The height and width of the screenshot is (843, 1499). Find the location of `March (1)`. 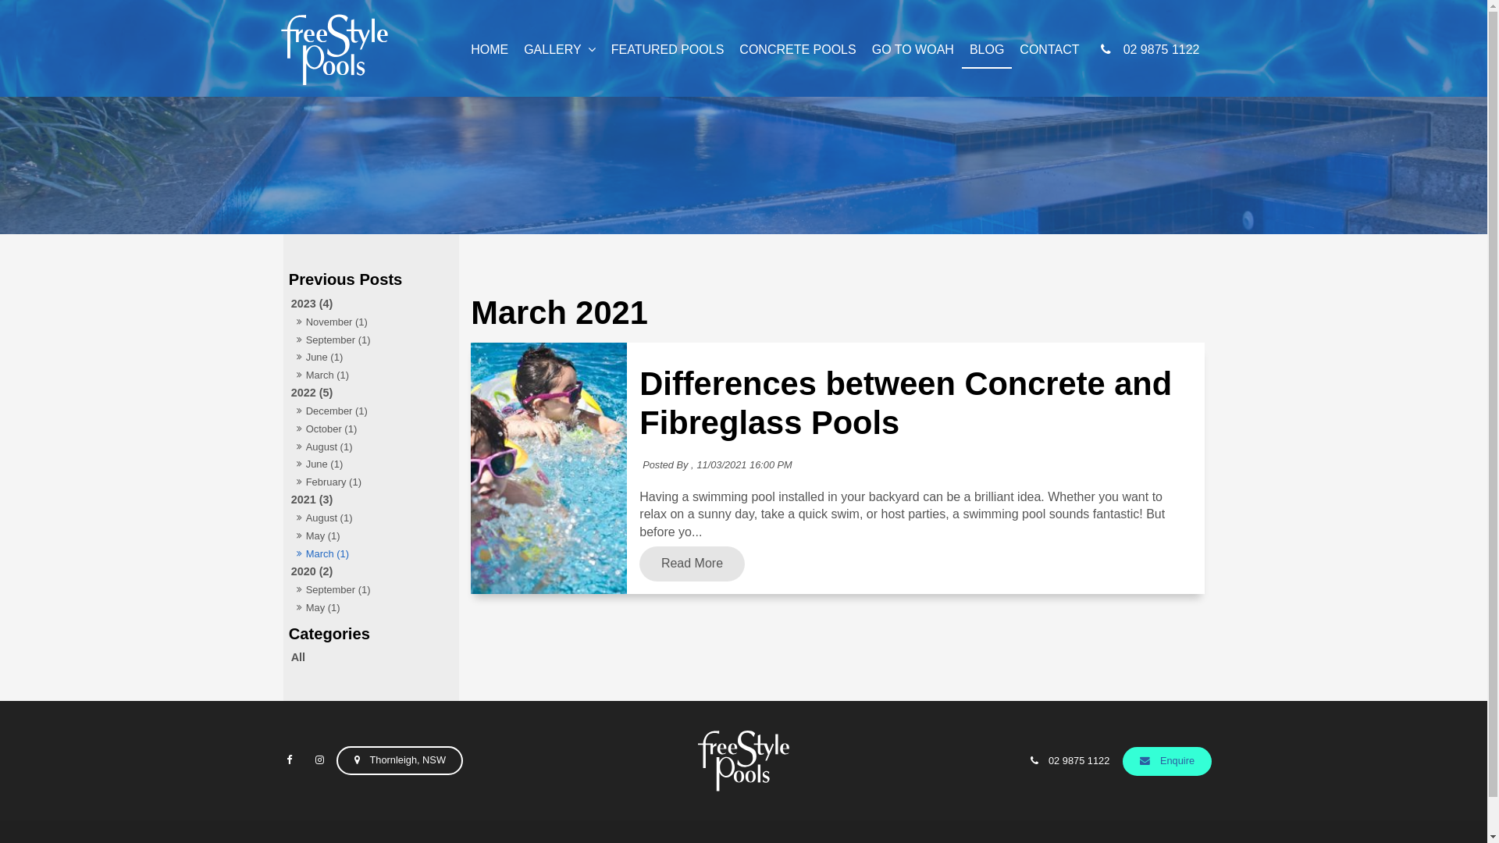

March (1) is located at coordinates (372, 375).